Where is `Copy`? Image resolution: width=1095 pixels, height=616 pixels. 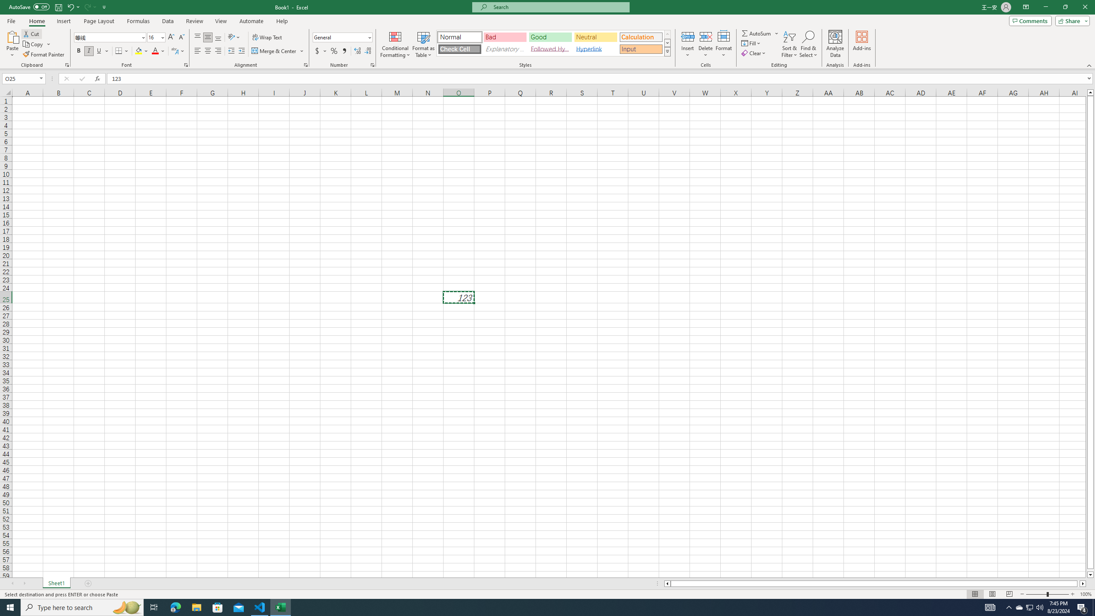 Copy is located at coordinates (34, 44).